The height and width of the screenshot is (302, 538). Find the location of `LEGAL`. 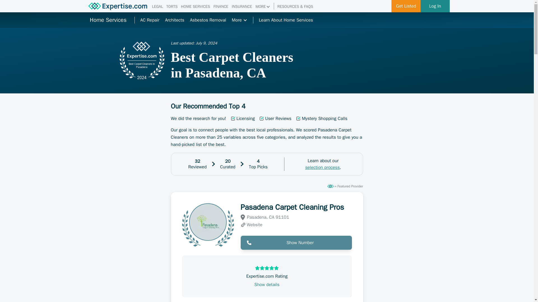

LEGAL is located at coordinates (157, 7).